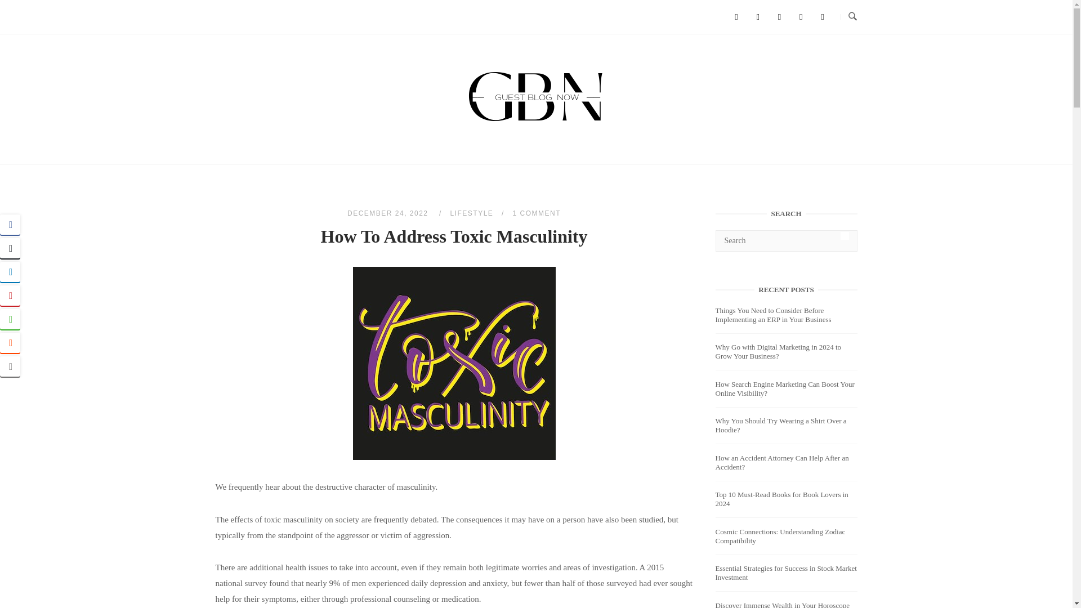 This screenshot has width=1081, height=608. I want to click on Guest Blog Now on Instagram, so click(822, 17).